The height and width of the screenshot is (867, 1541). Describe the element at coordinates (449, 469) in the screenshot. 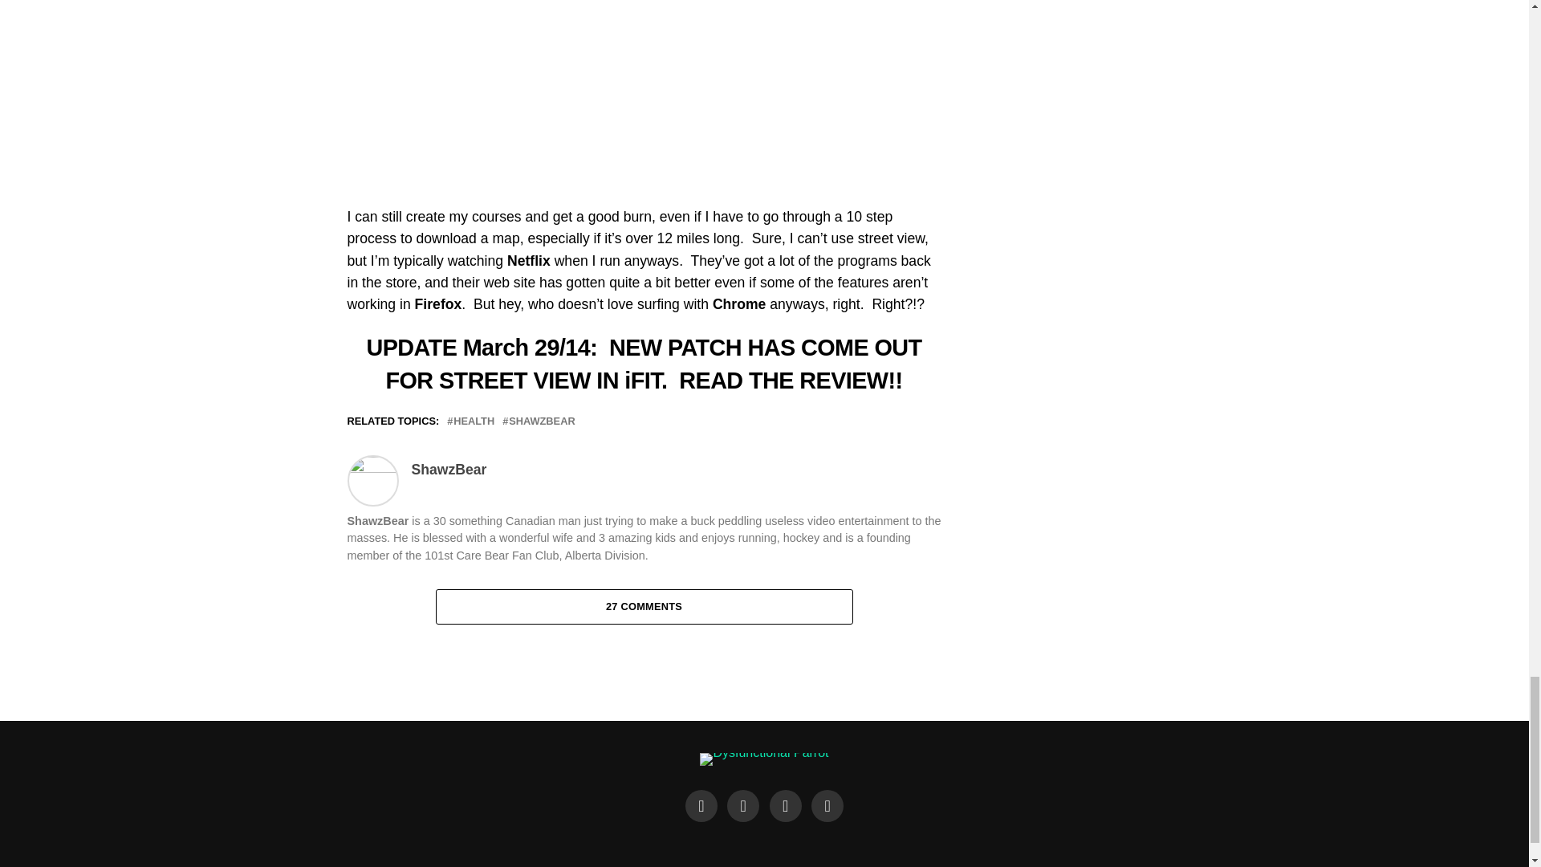

I see `Posts by ShawzBear` at that location.